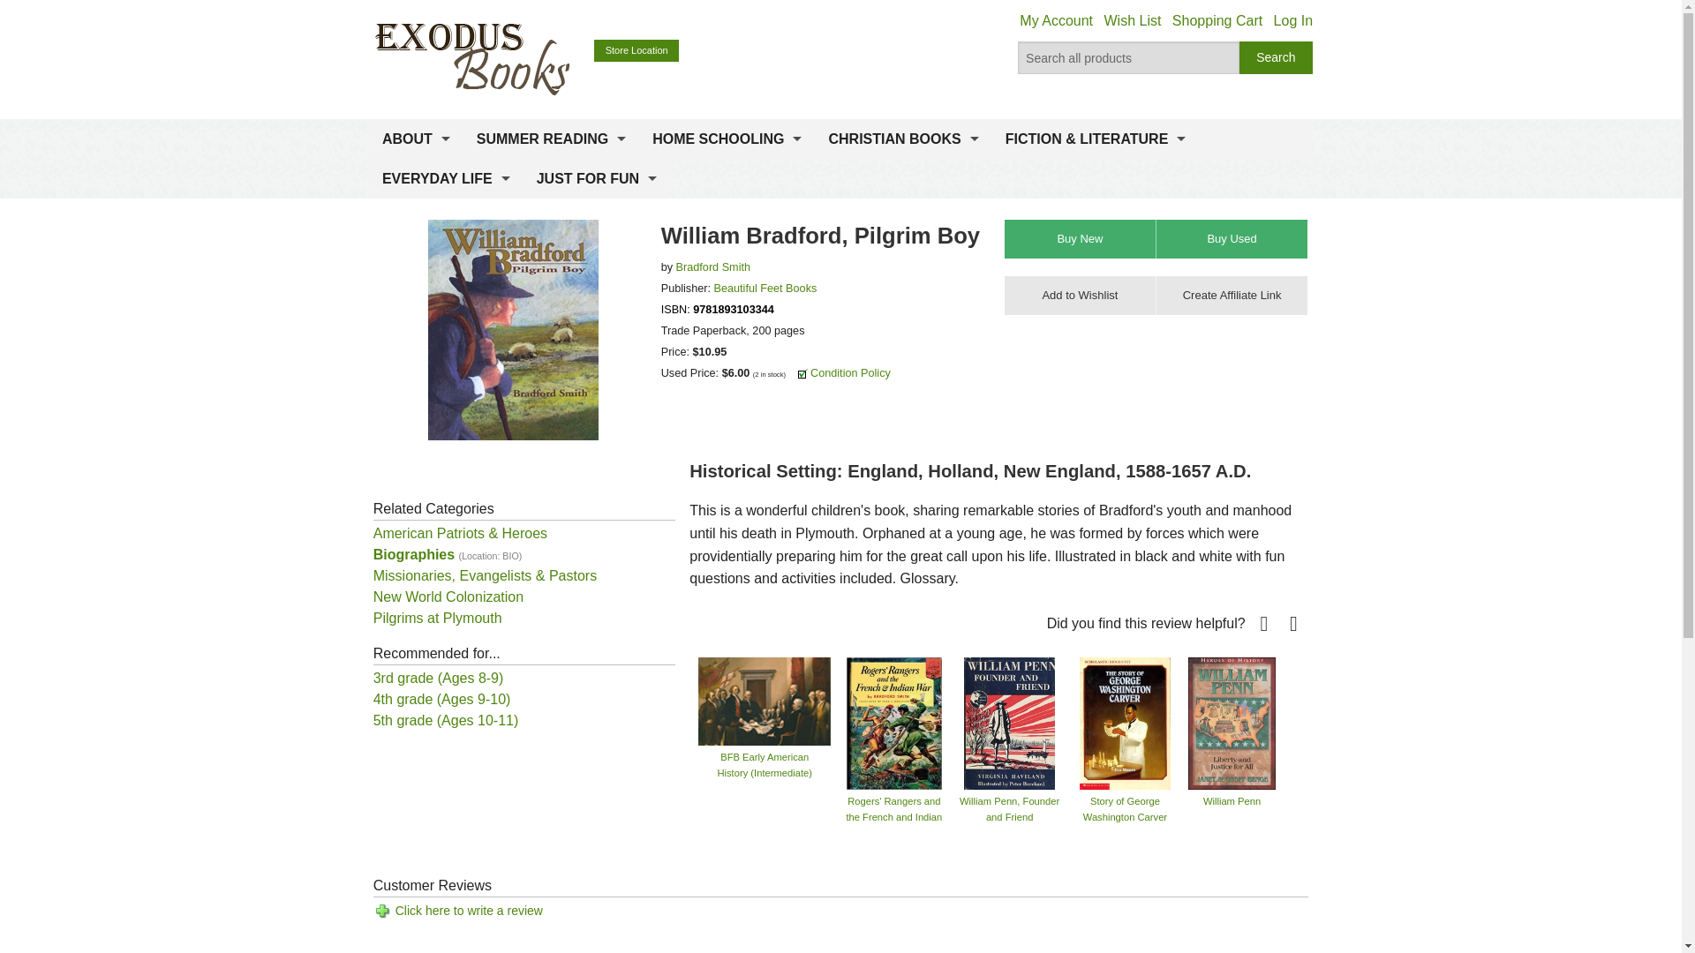  Describe the element at coordinates (1277, 58) in the screenshot. I see `Search` at that location.